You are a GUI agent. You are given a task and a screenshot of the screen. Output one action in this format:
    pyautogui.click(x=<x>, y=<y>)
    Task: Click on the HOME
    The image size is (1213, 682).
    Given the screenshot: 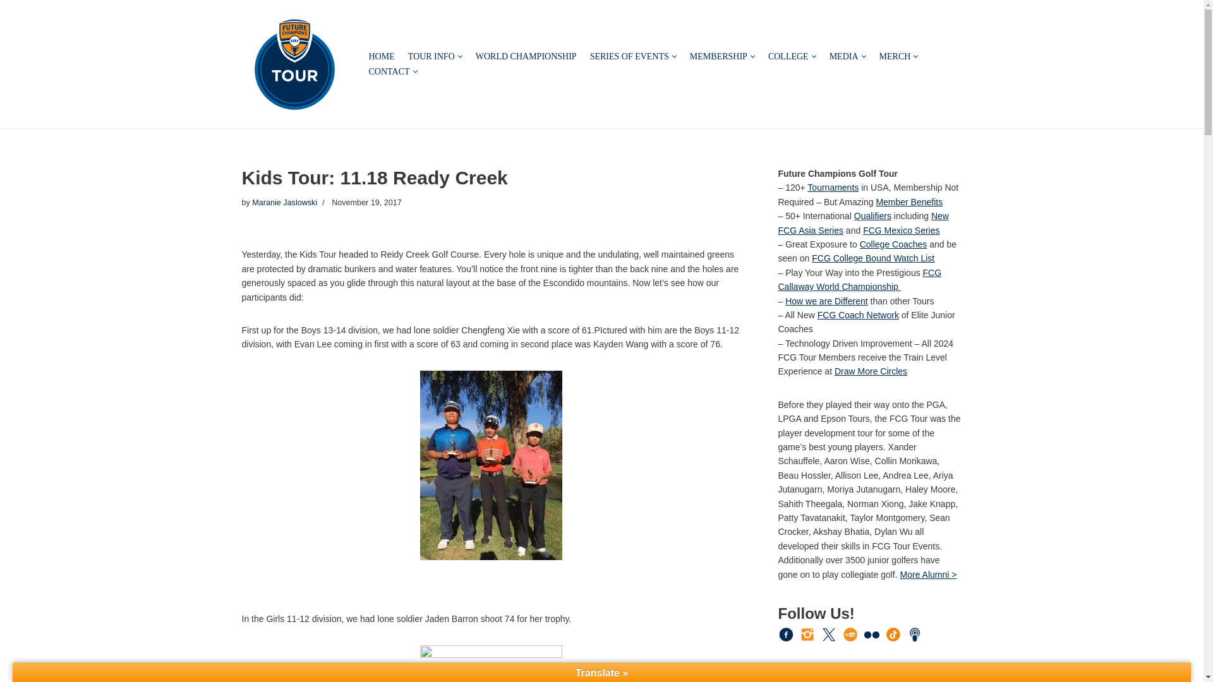 What is the action you would take?
    pyautogui.click(x=382, y=56)
    